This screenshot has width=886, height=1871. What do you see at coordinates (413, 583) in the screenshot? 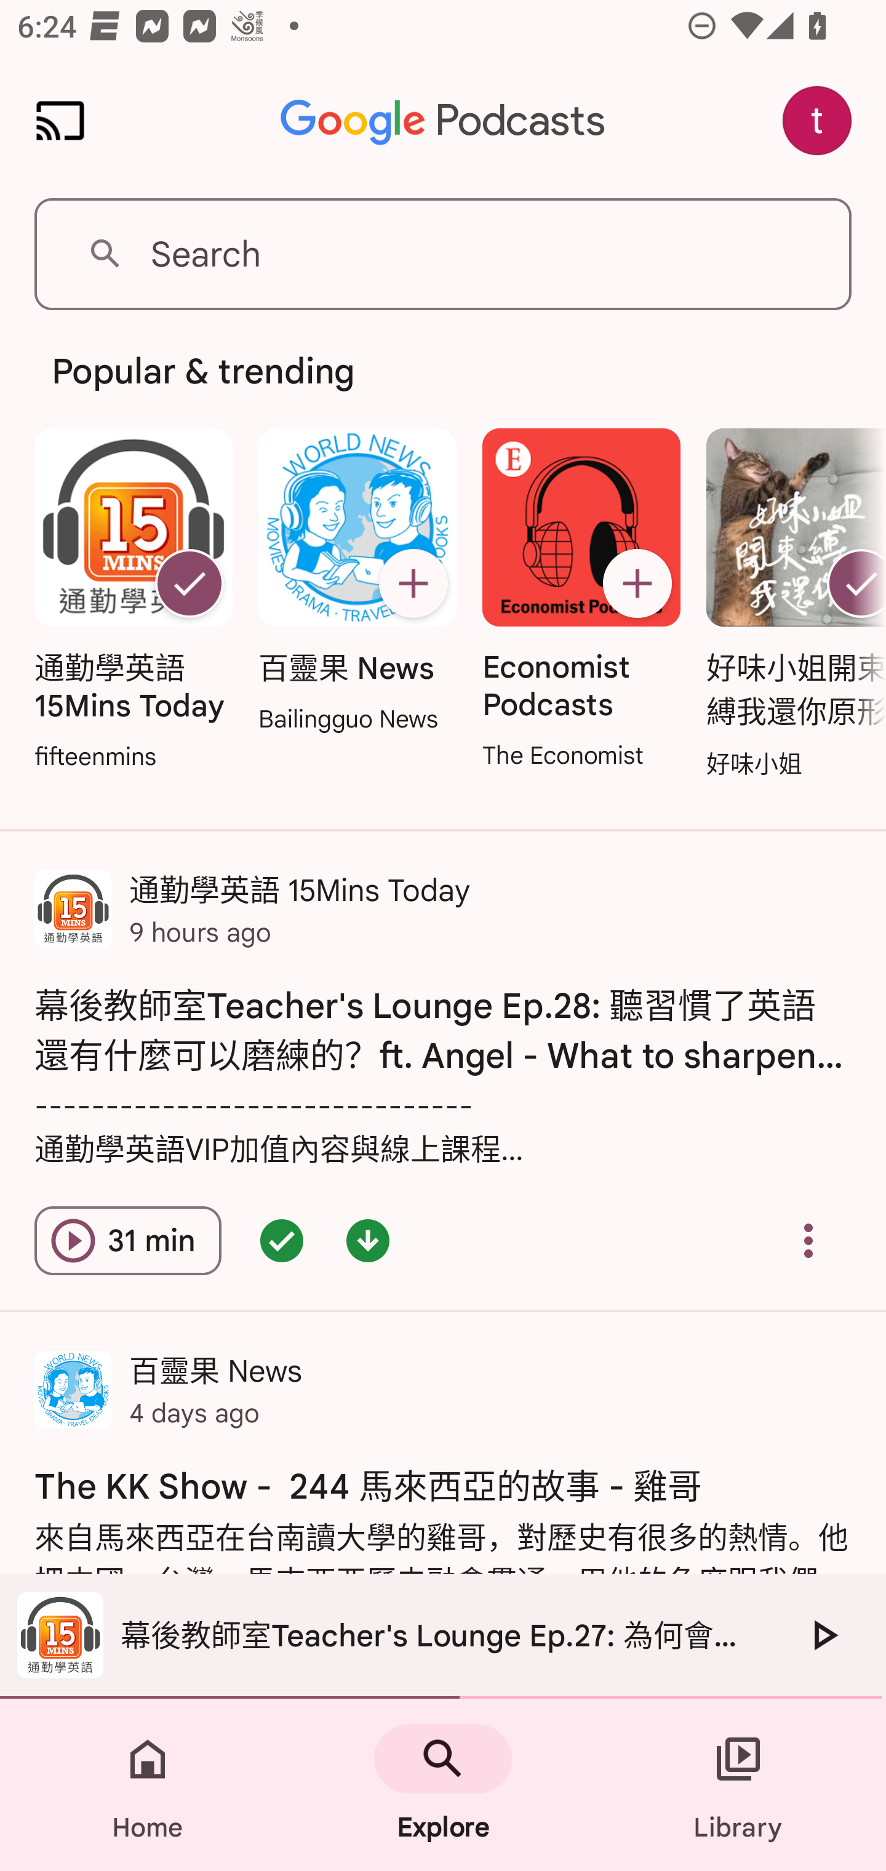
I see `Subscribe` at bounding box center [413, 583].